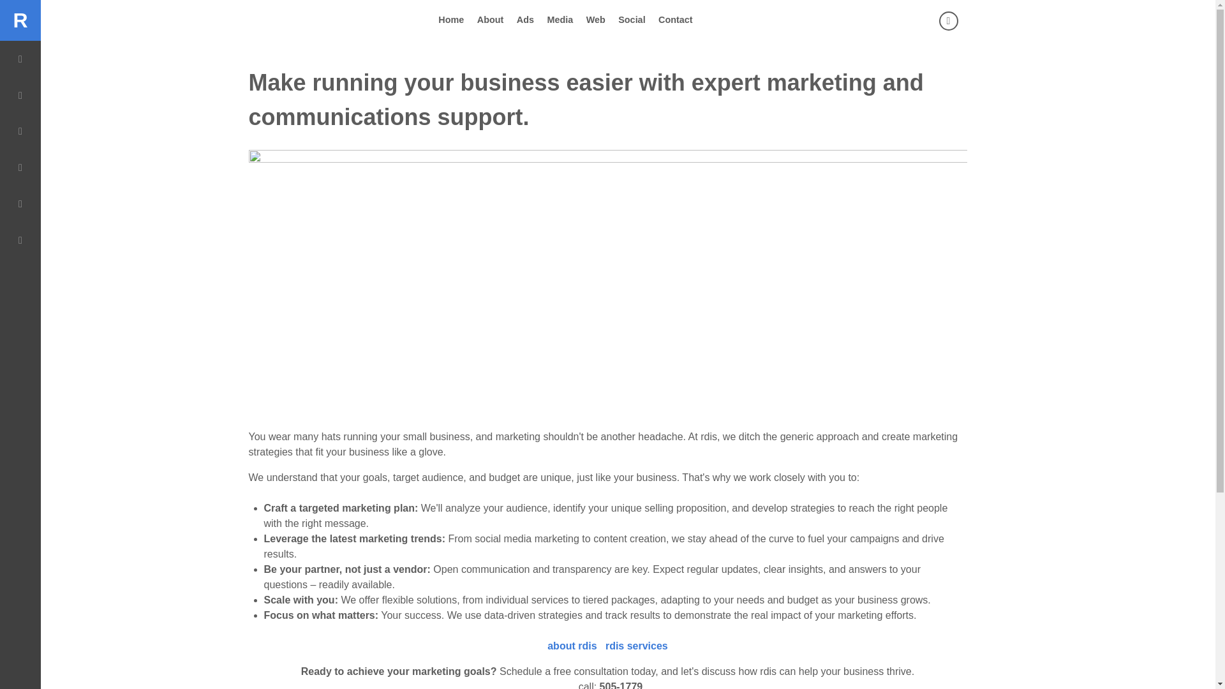 The height and width of the screenshot is (689, 1225). I want to click on Social, so click(632, 20).